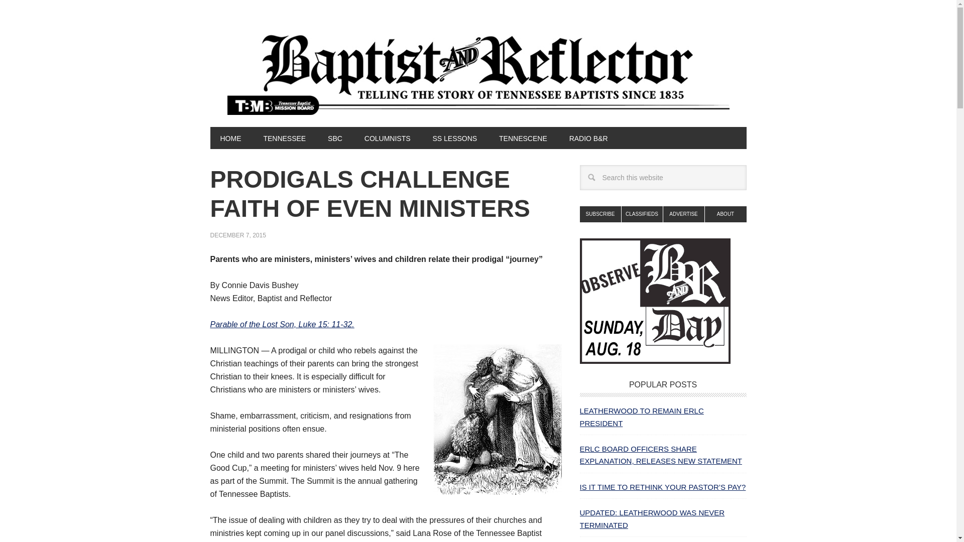 The height and width of the screenshot is (542, 964). Describe the element at coordinates (230, 138) in the screenshot. I see `HOME` at that location.